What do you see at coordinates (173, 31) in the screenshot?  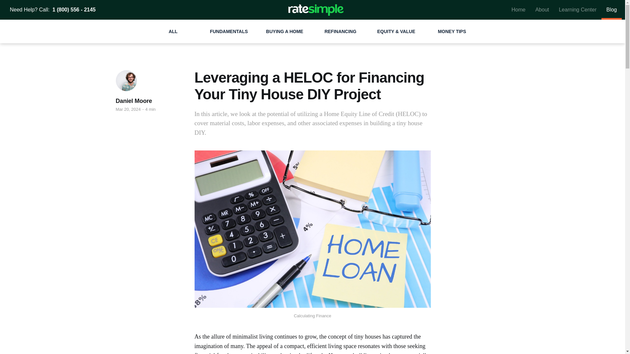 I see `ALL` at bounding box center [173, 31].